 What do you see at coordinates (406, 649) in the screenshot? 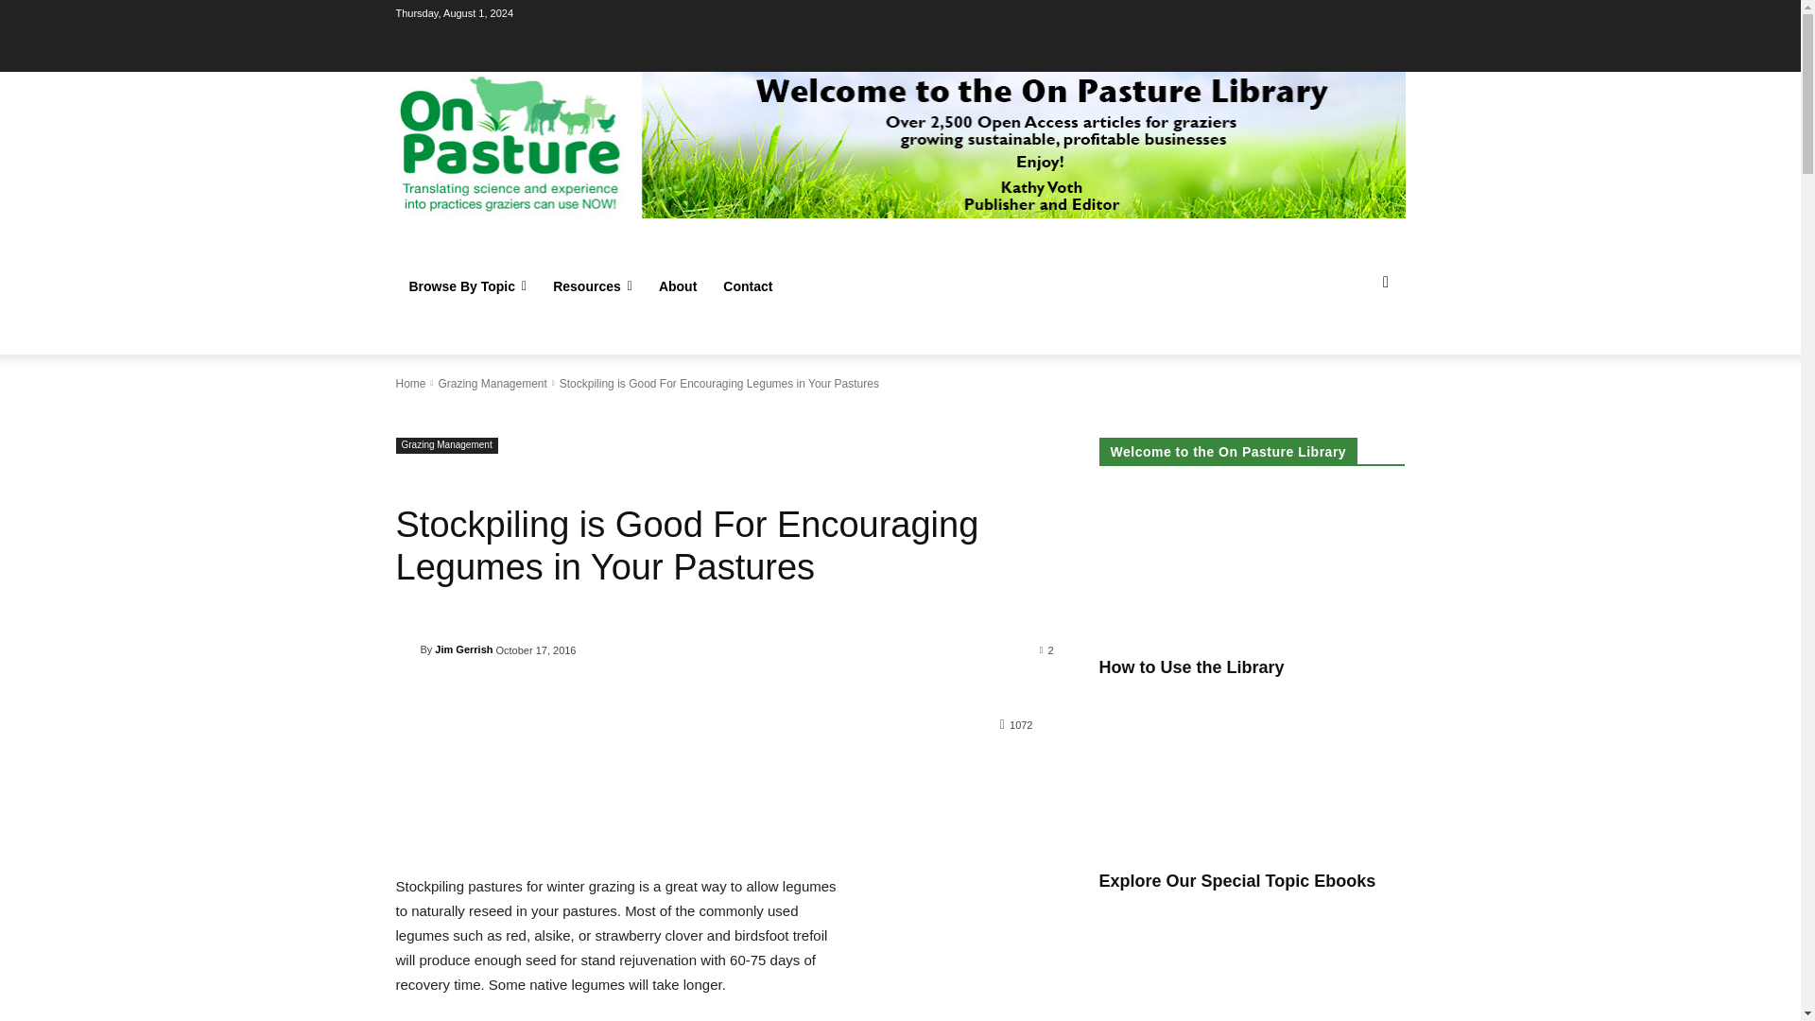
I see `Jim Gerrish` at bounding box center [406, 649].